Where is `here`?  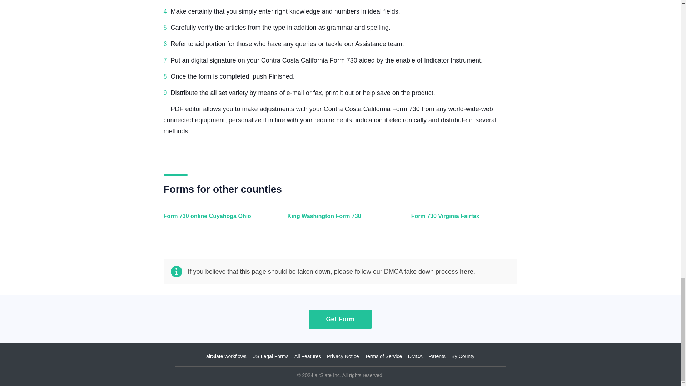
here is located at coordinates (466, 272).